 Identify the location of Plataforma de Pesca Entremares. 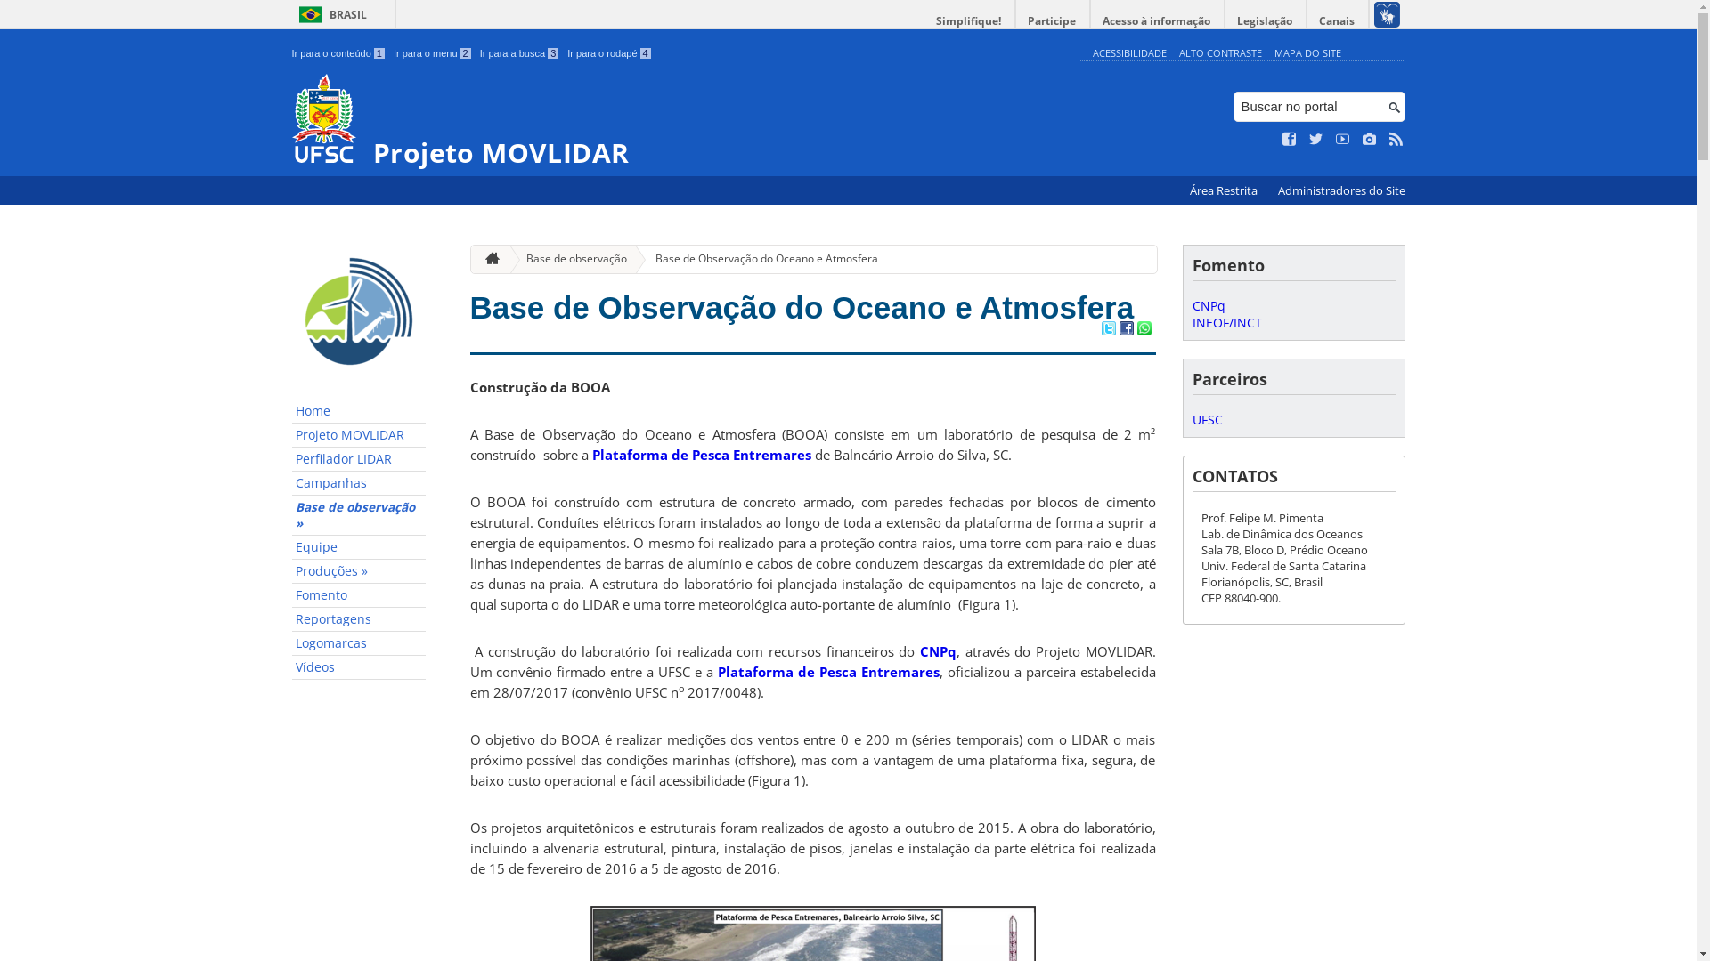
(701, 455).